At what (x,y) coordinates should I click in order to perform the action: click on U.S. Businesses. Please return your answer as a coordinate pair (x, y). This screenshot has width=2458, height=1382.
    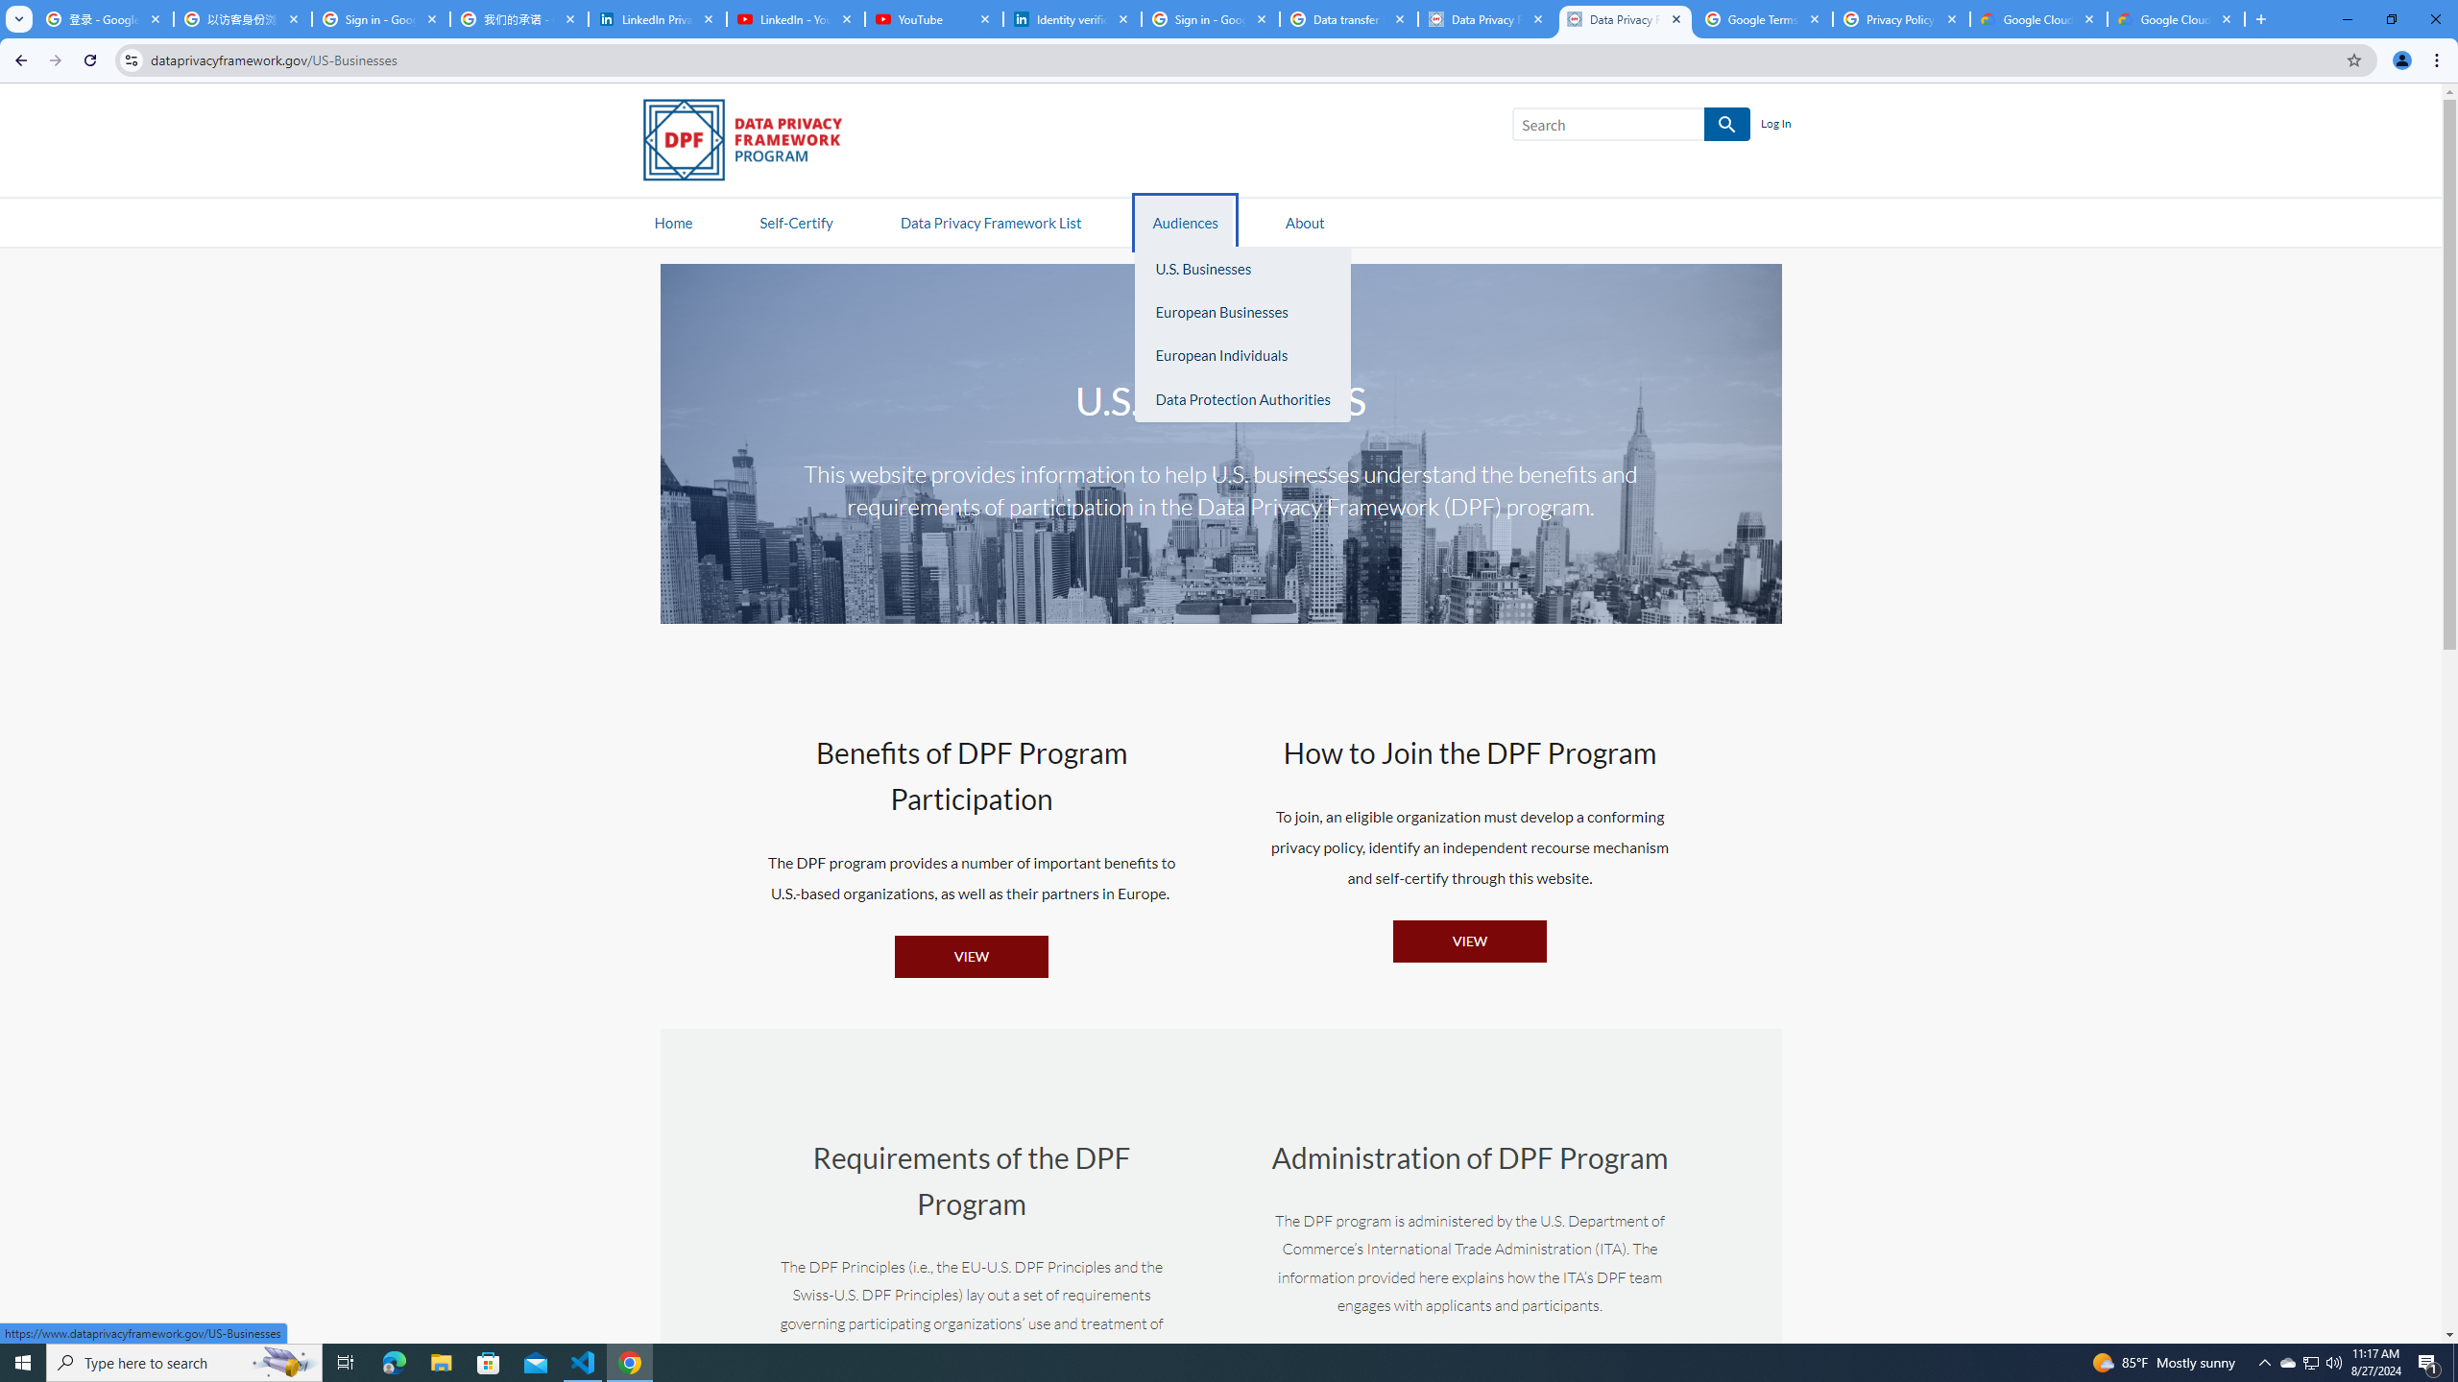
    Looking at the image, I should click on (1242, 268).